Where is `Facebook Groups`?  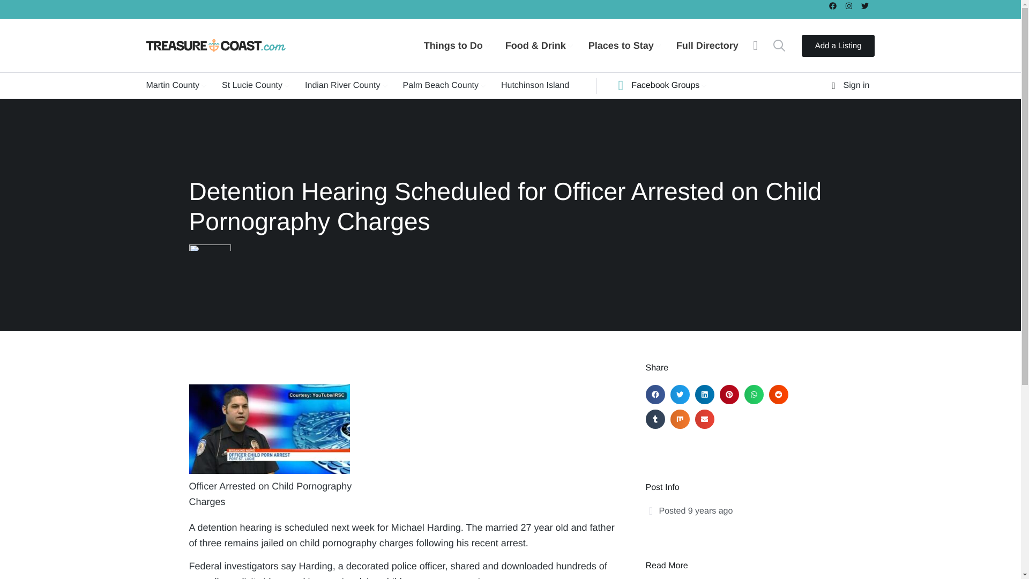 Facebook Groups is located at coordinates (667, 85).